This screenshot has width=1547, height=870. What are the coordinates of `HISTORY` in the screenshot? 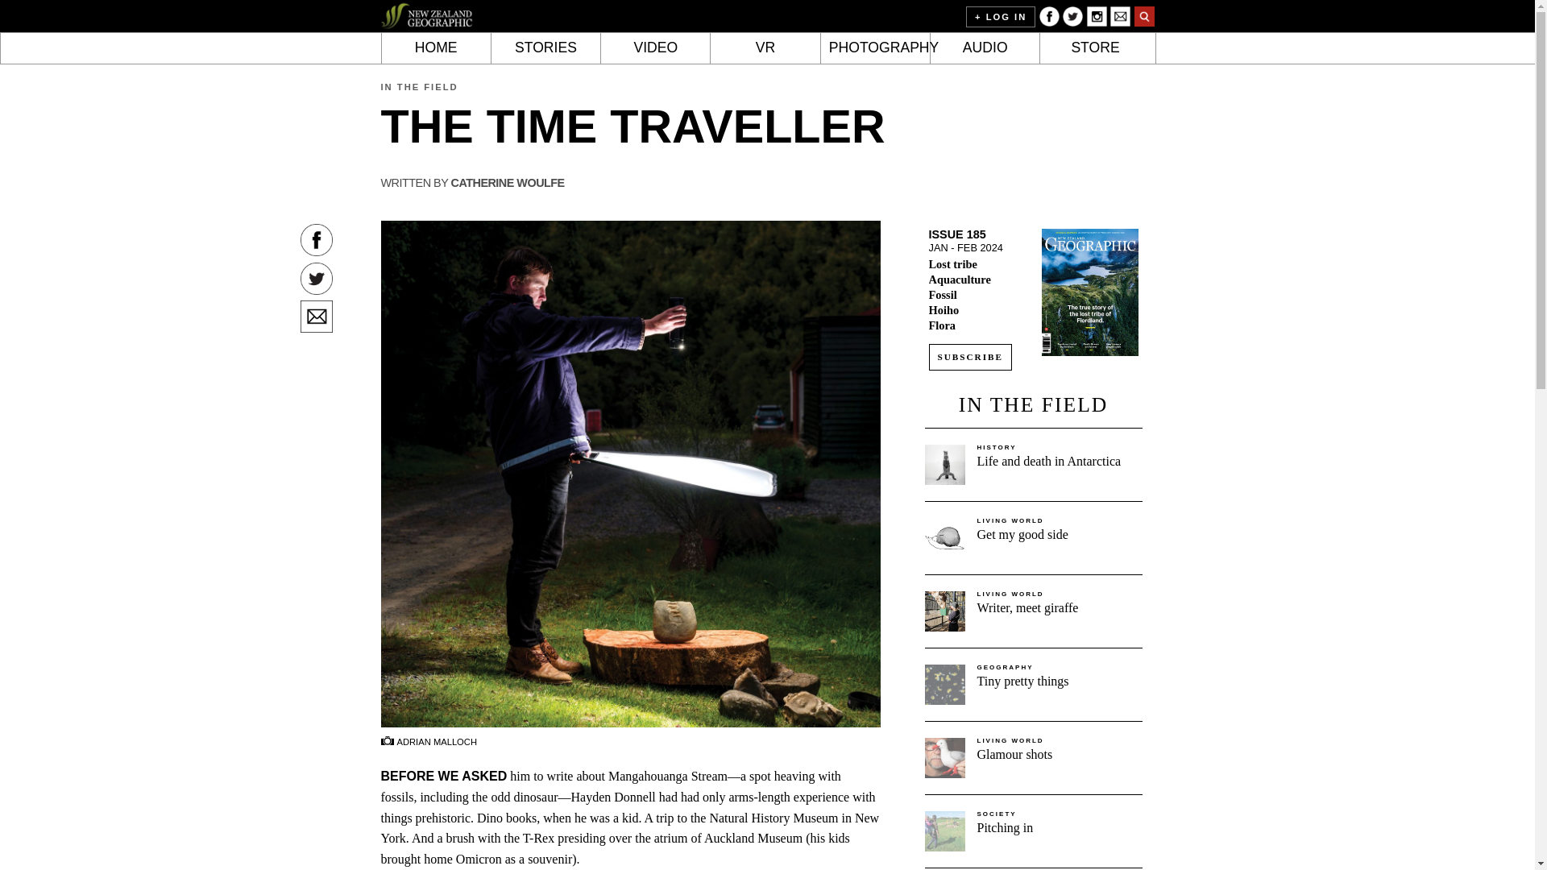 It's located at (996, 447).